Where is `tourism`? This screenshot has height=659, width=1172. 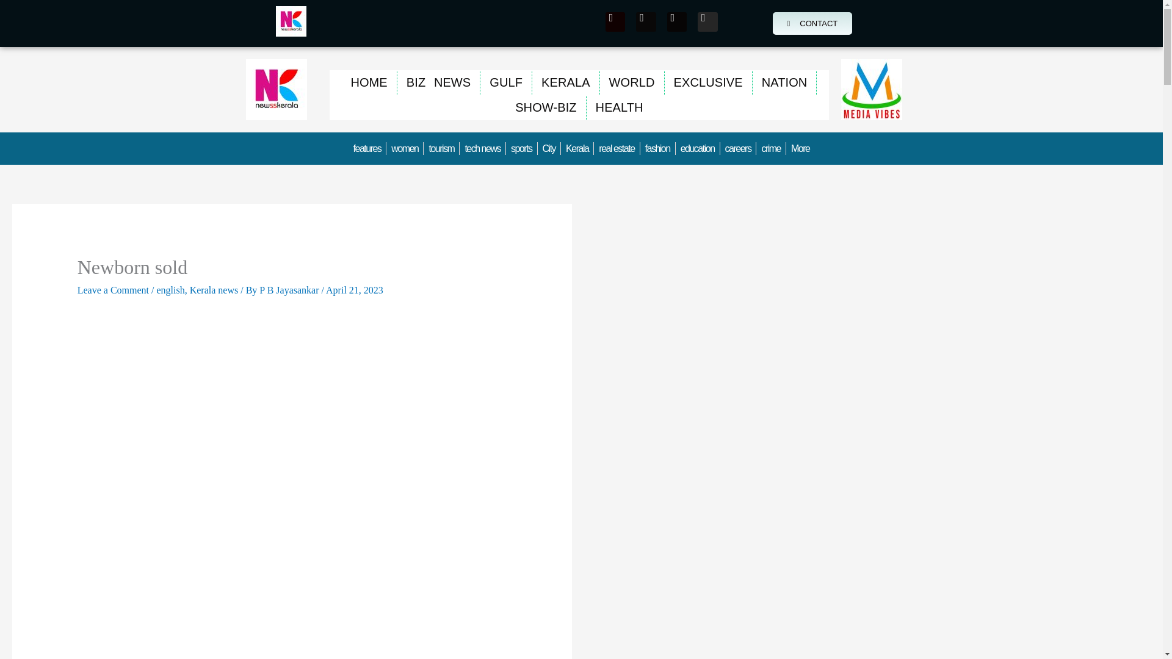 tourism is located at coordinates (441, 148).